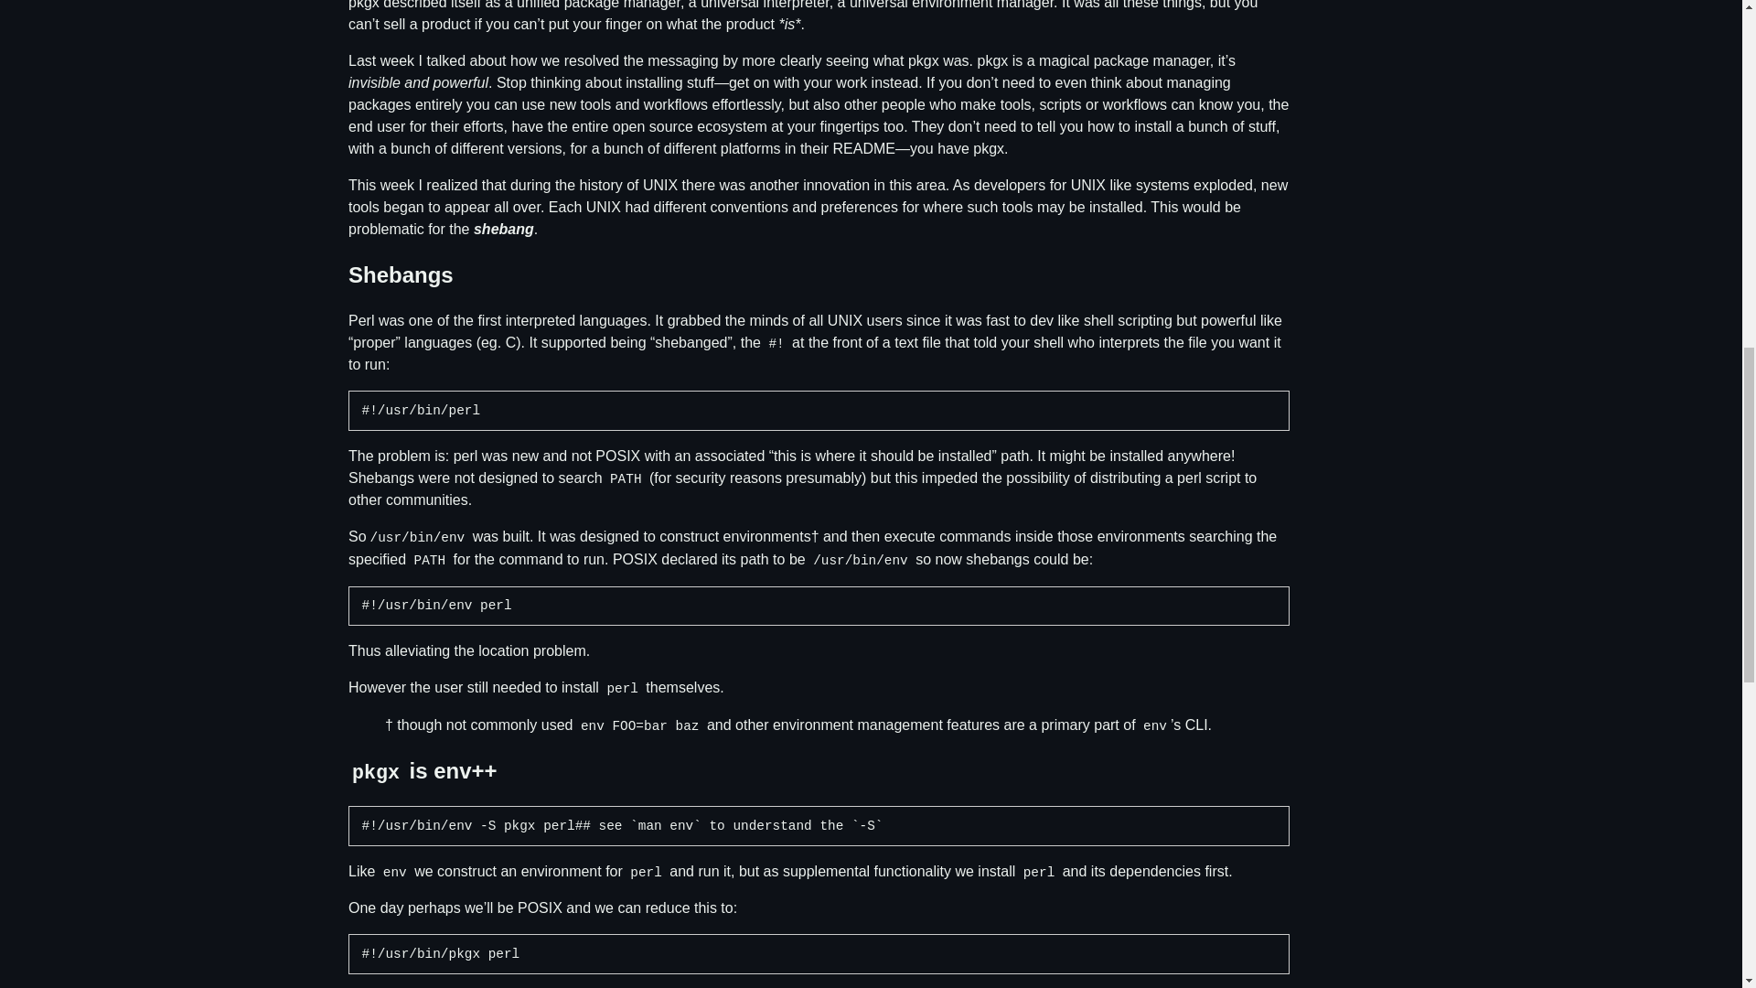 The width and height of the screenshot is (1756, 988). Describe the element at coordinates (380, 60) in the screenshot. I see `Last week` at that location.